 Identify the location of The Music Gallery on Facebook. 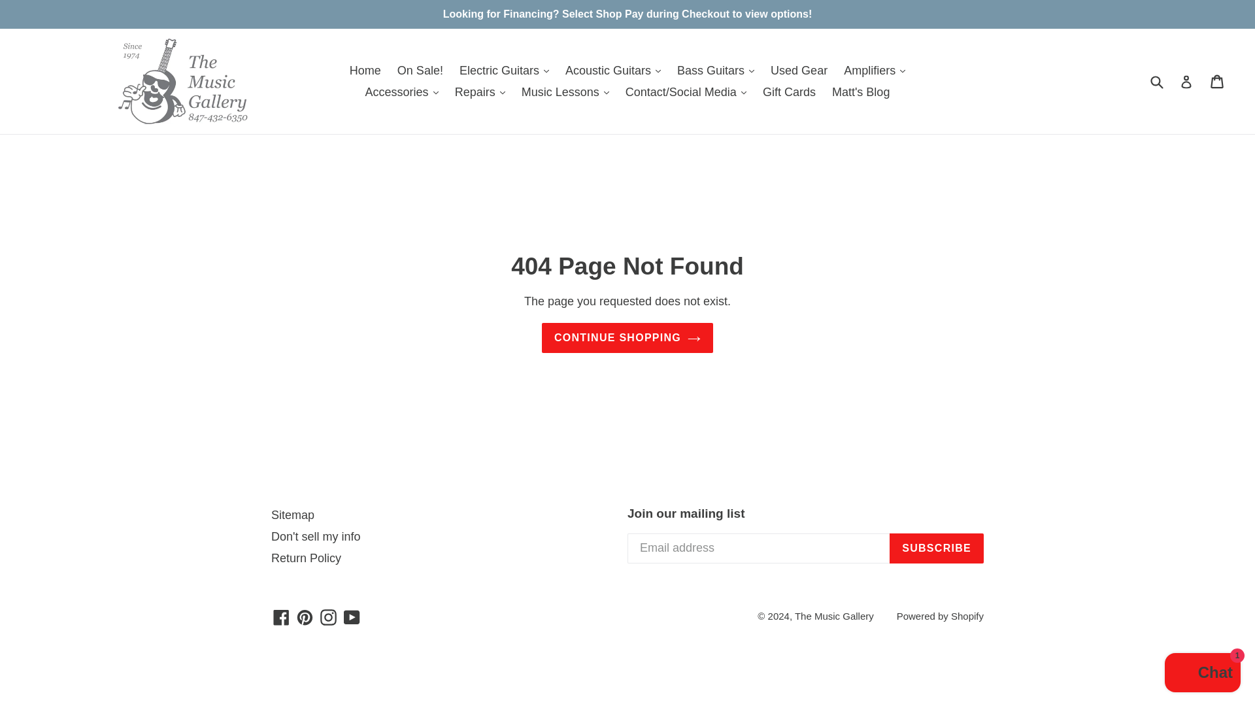
(281, 616).